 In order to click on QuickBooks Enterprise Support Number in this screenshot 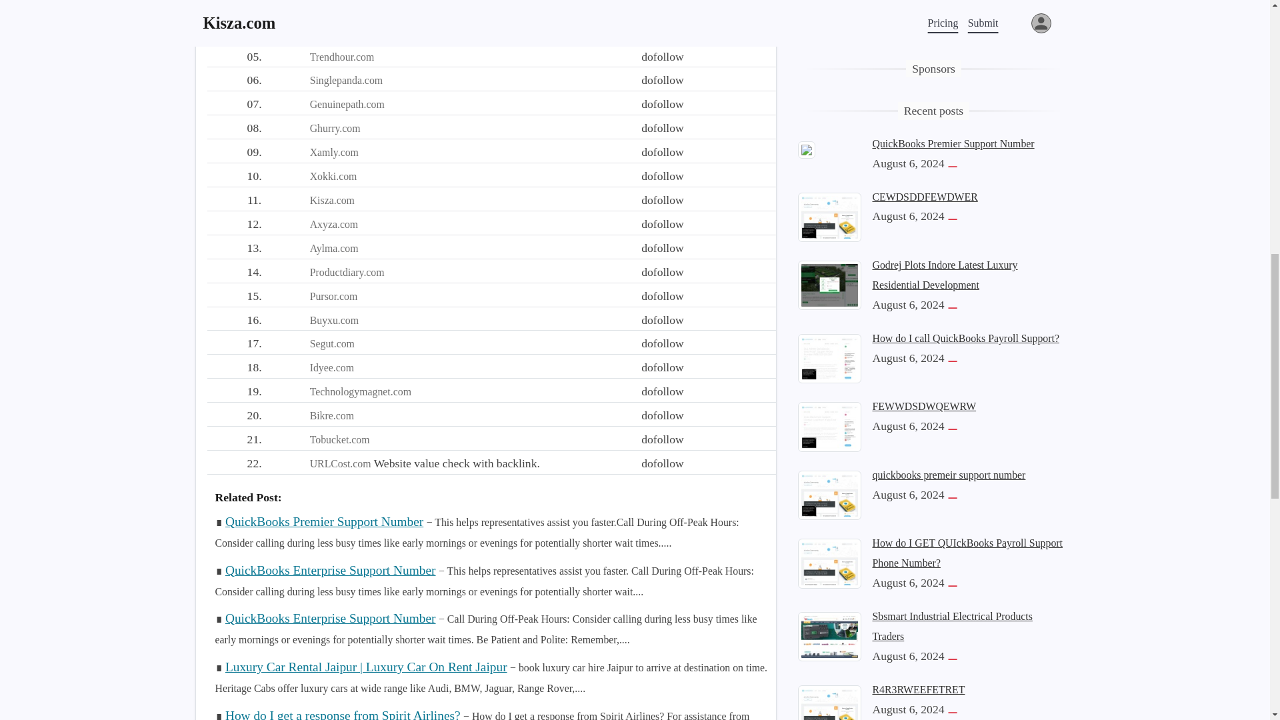, I will do `click(331, 618)`.